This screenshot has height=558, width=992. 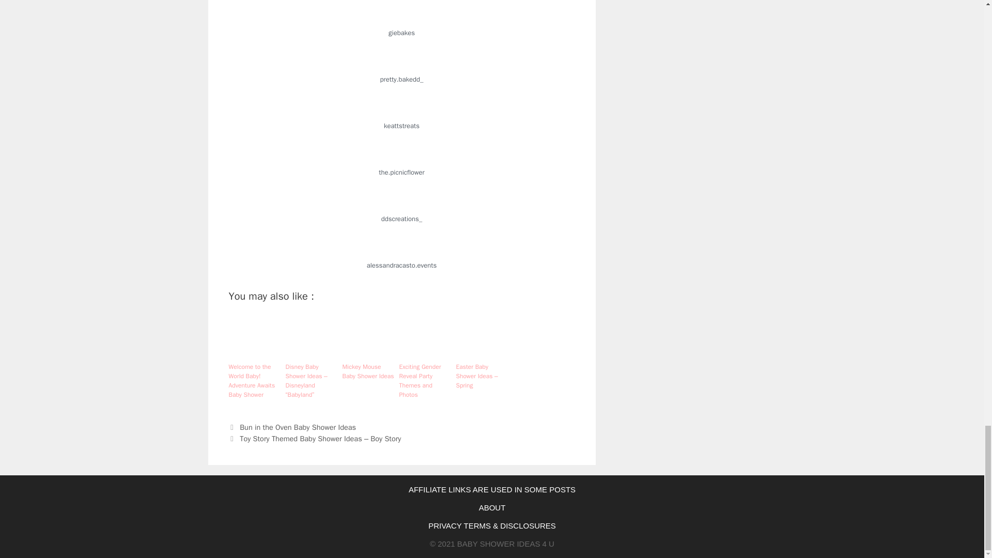 I want to click on Mickey Mouse Baby Shower Ideas, so click(x=368, y=371).